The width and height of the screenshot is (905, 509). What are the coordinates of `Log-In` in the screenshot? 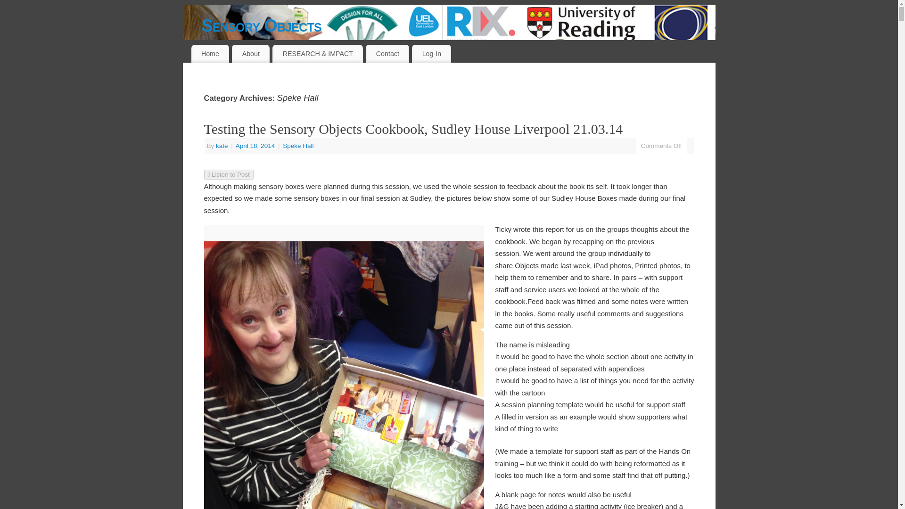 It's located at (431, 54).